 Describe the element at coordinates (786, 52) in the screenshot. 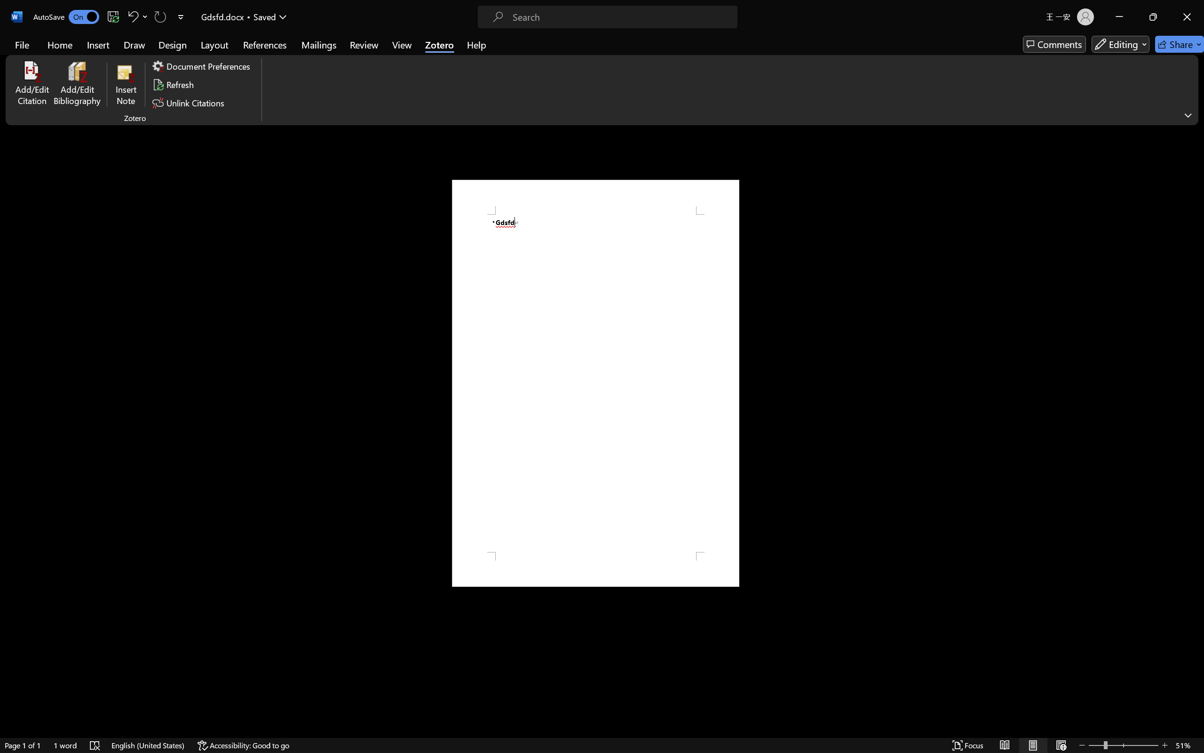

I see `Desaturate` at that location.